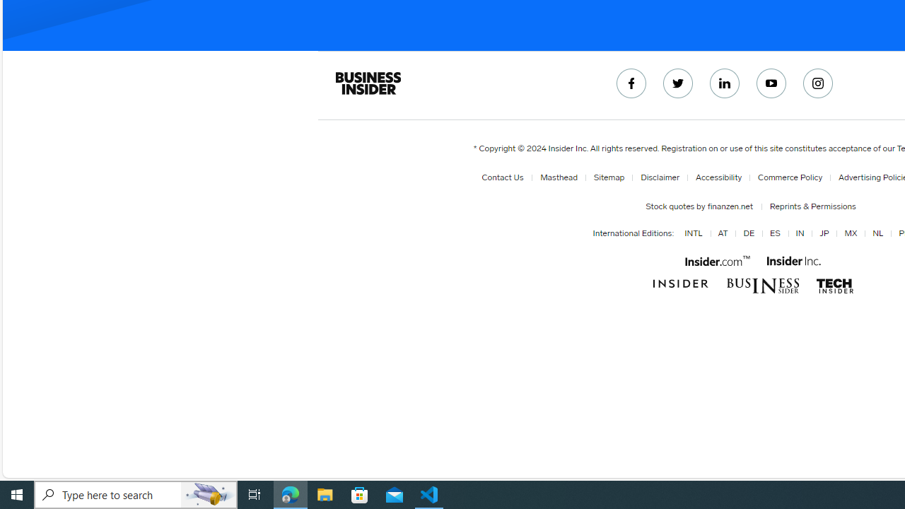  I want to click on INTL, so click(691, 234).